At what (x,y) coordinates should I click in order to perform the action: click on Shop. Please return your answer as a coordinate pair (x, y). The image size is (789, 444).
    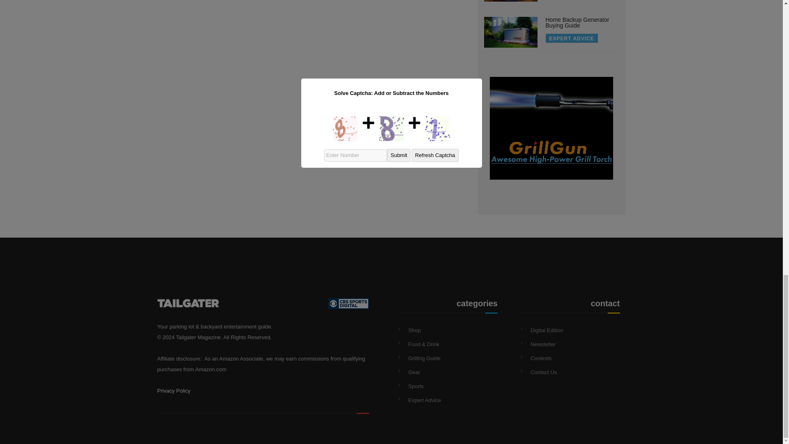
    Looking at the image, I should click on (414, 330).